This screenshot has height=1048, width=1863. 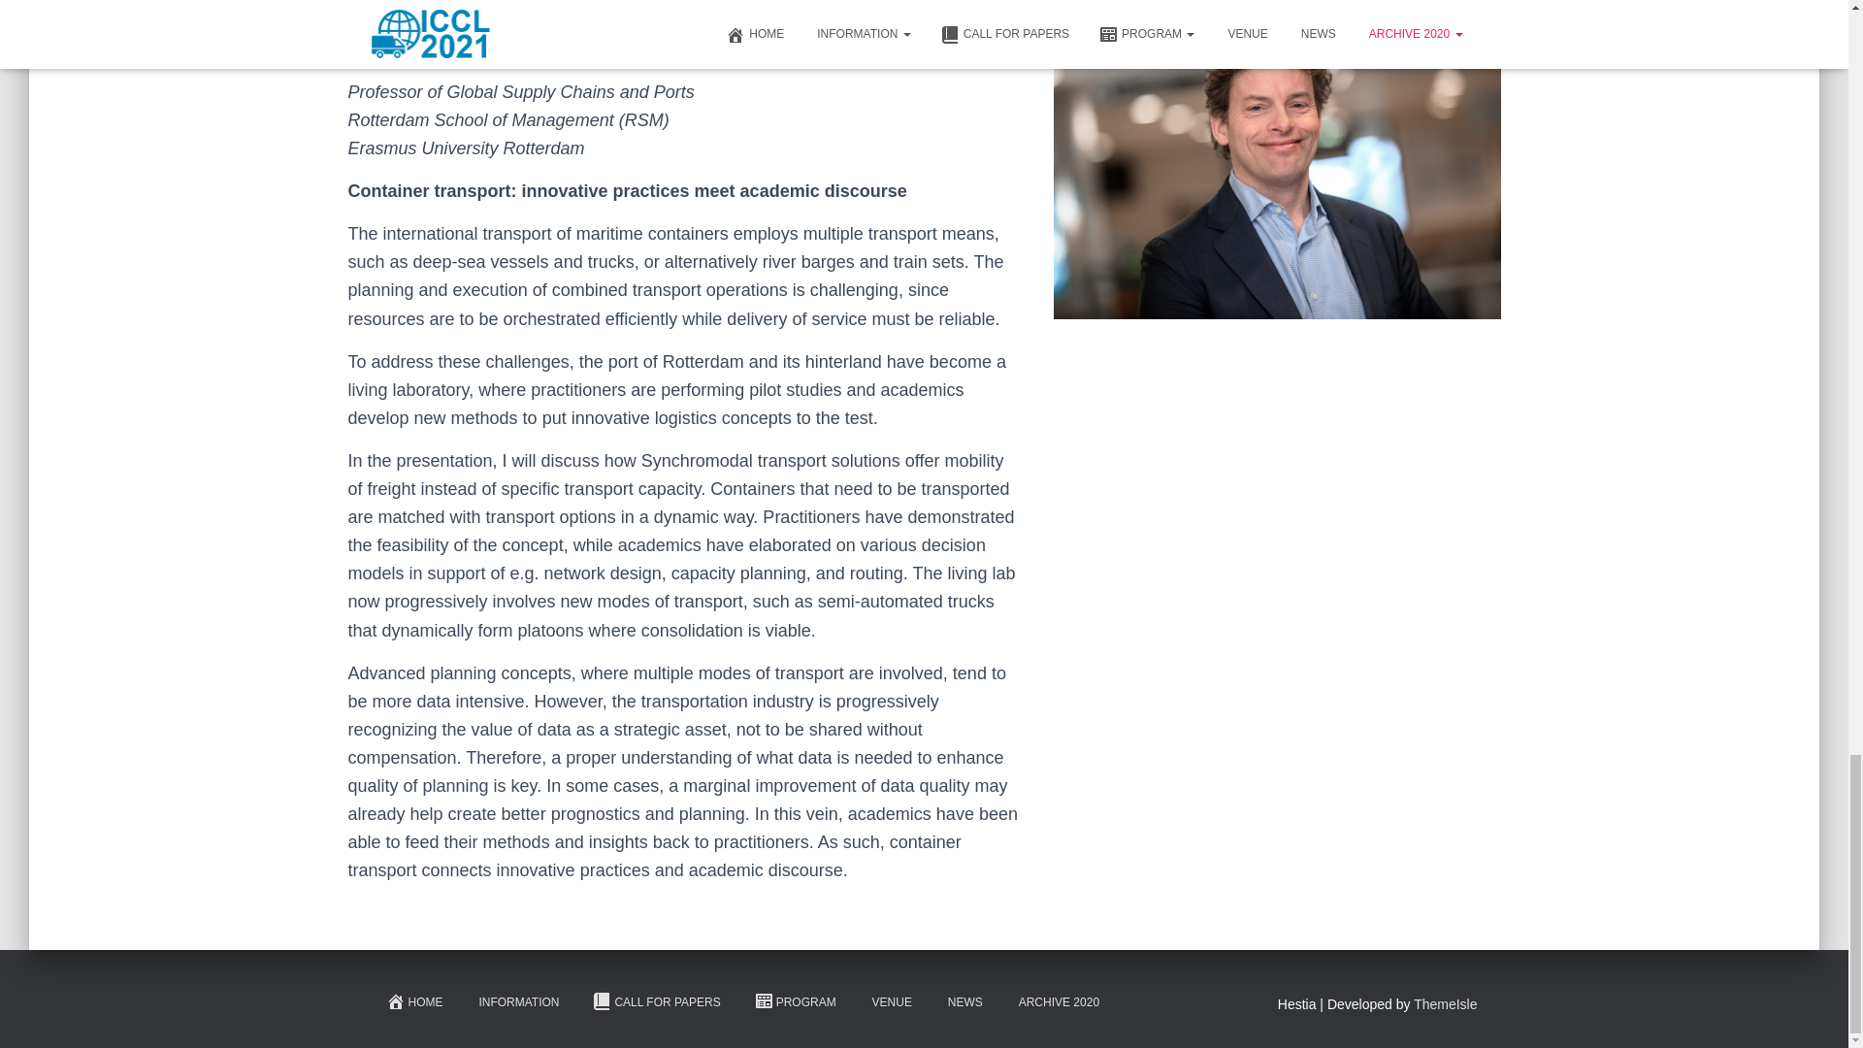 What do you see at coordinates (963, 1003) in the screenshot?
I see `NEWS` at bounding box center [963, 1003].